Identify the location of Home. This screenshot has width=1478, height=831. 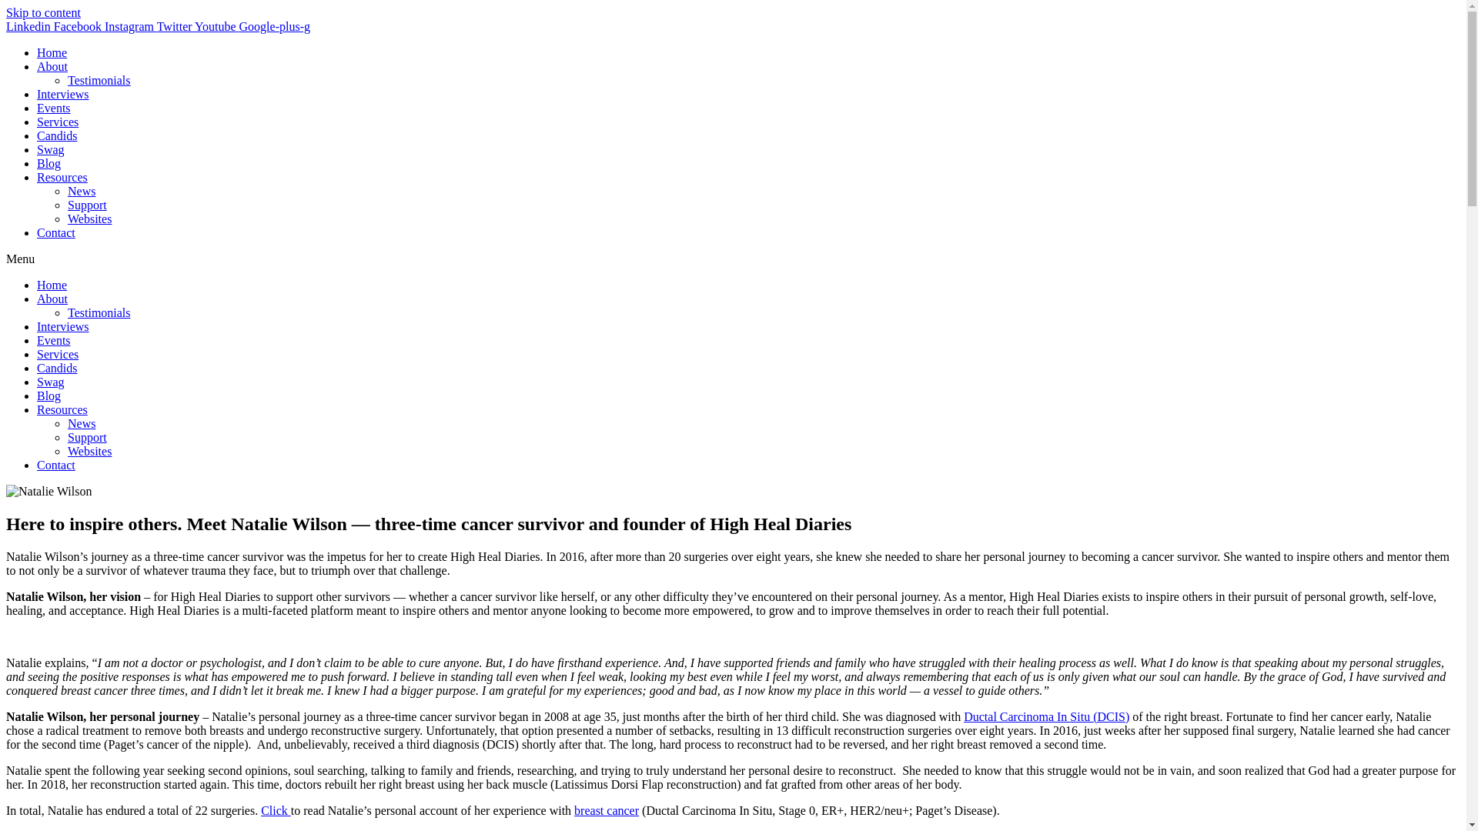
(52, 285).